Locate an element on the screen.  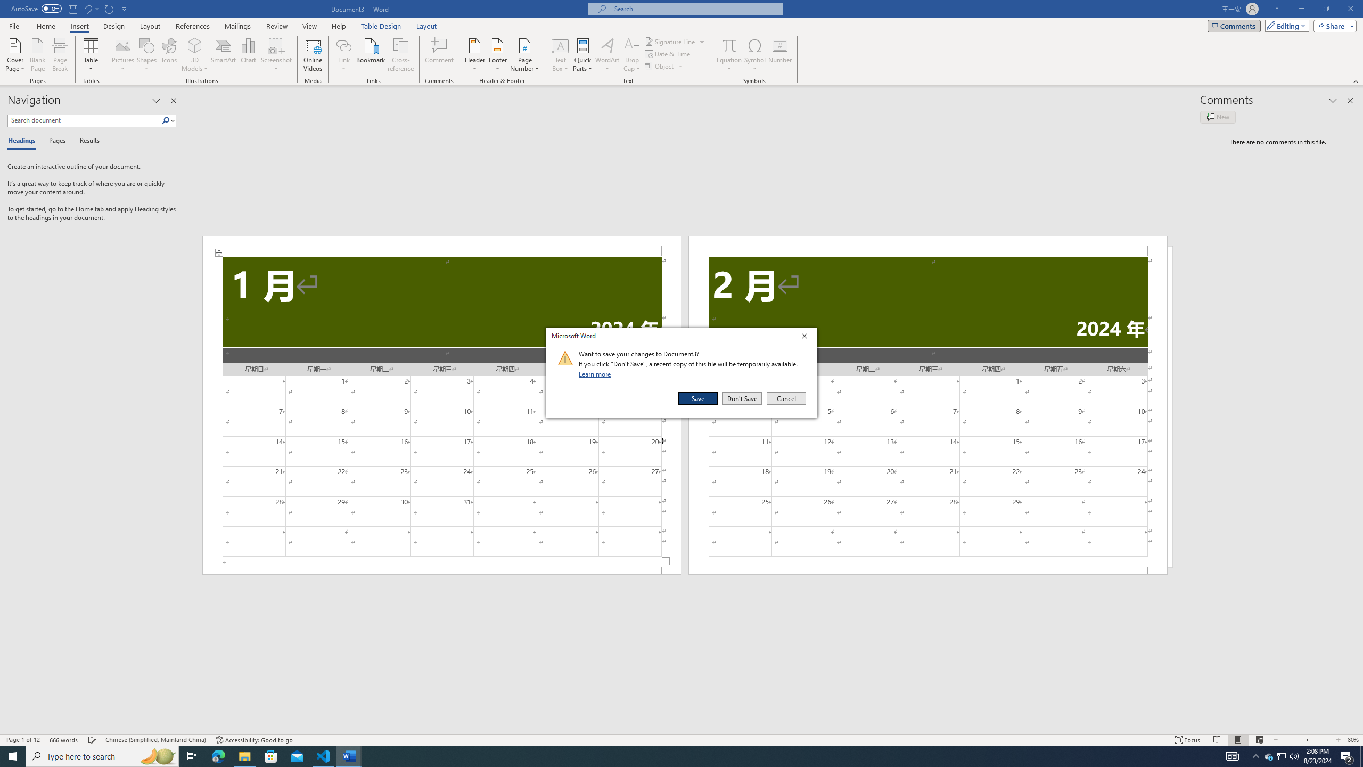
Drop Cap is located at coordinates (631, 55).